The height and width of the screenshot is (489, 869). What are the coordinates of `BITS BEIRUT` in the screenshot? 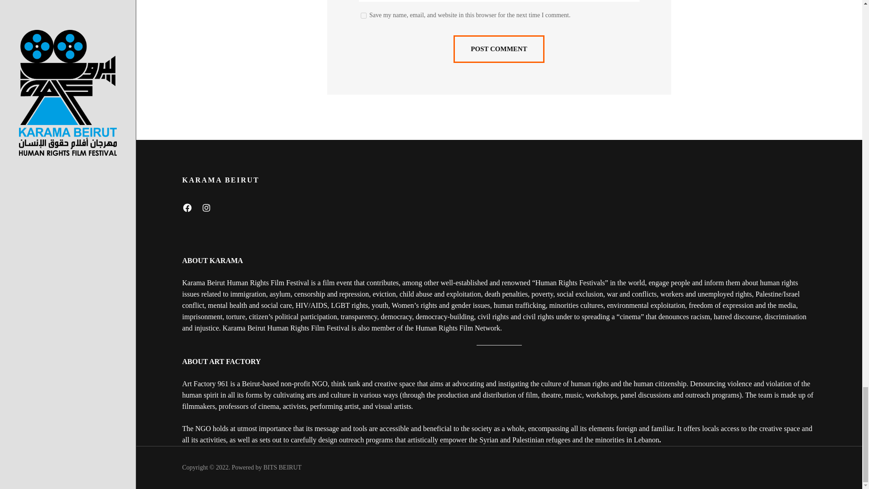 It's located at (282, 467).